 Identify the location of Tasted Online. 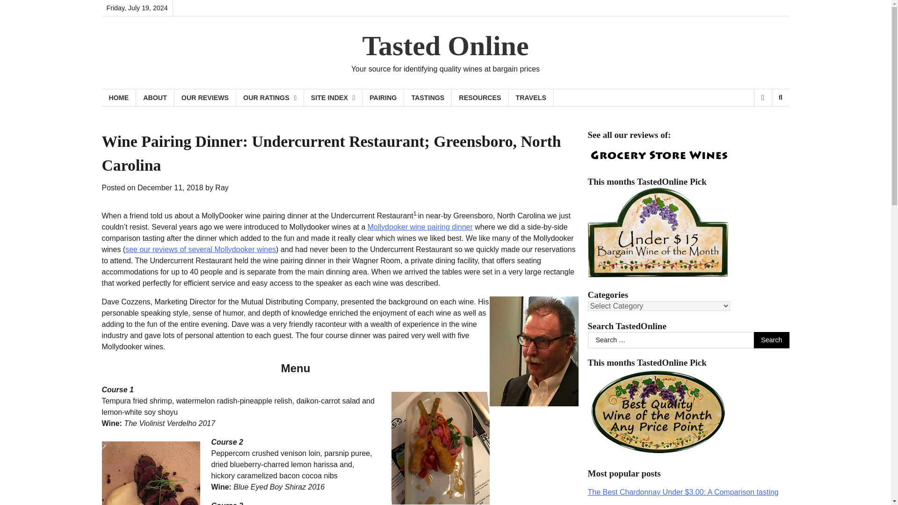
(445, 45).